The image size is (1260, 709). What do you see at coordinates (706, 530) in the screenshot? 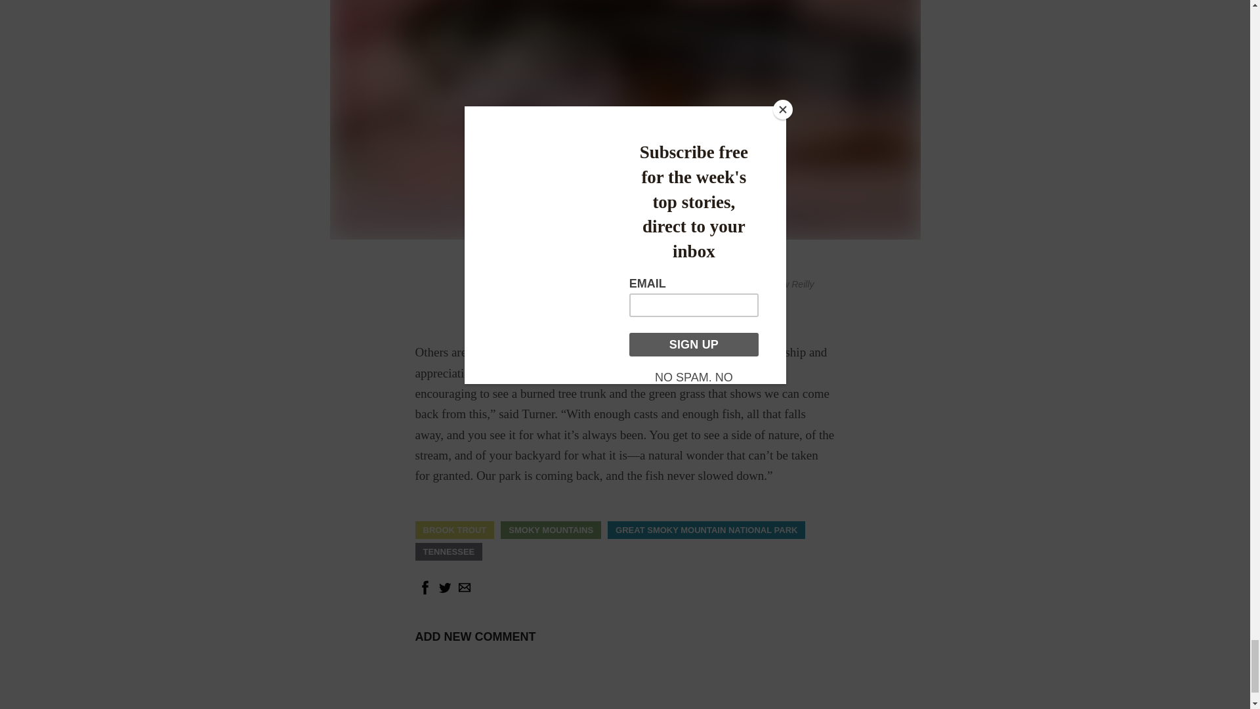
I see `GREAT SMOKY MOUNTAIN NATIONAL PARK` at bounding box center [706, 530].